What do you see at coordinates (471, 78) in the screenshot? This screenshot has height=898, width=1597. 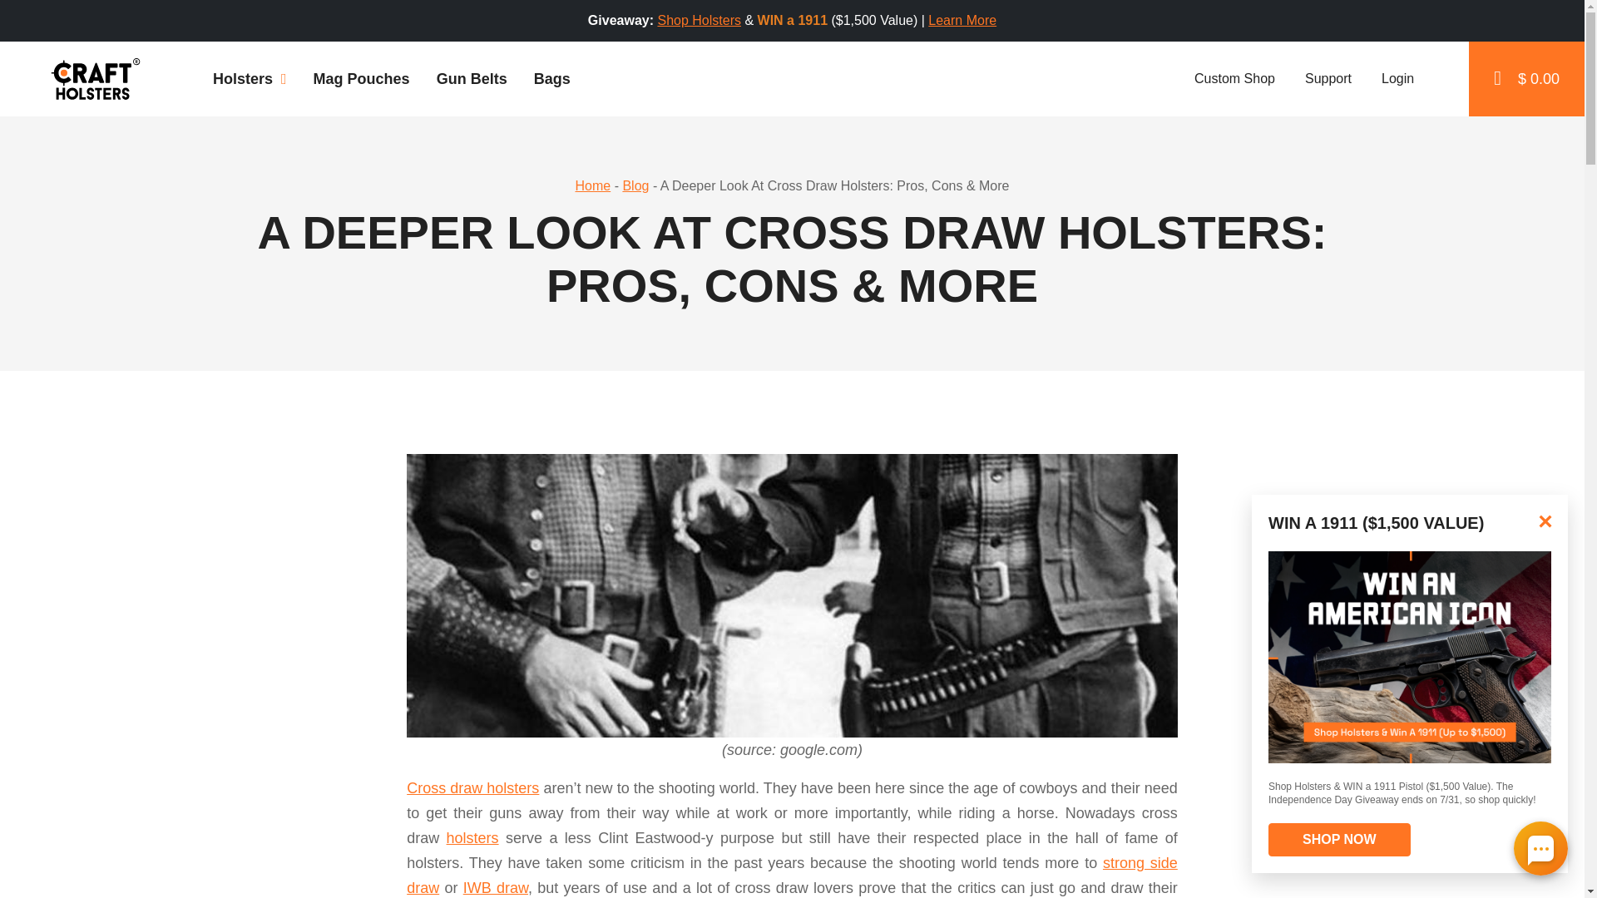 I see `Gun Belts` at bounding box center [471, 78].